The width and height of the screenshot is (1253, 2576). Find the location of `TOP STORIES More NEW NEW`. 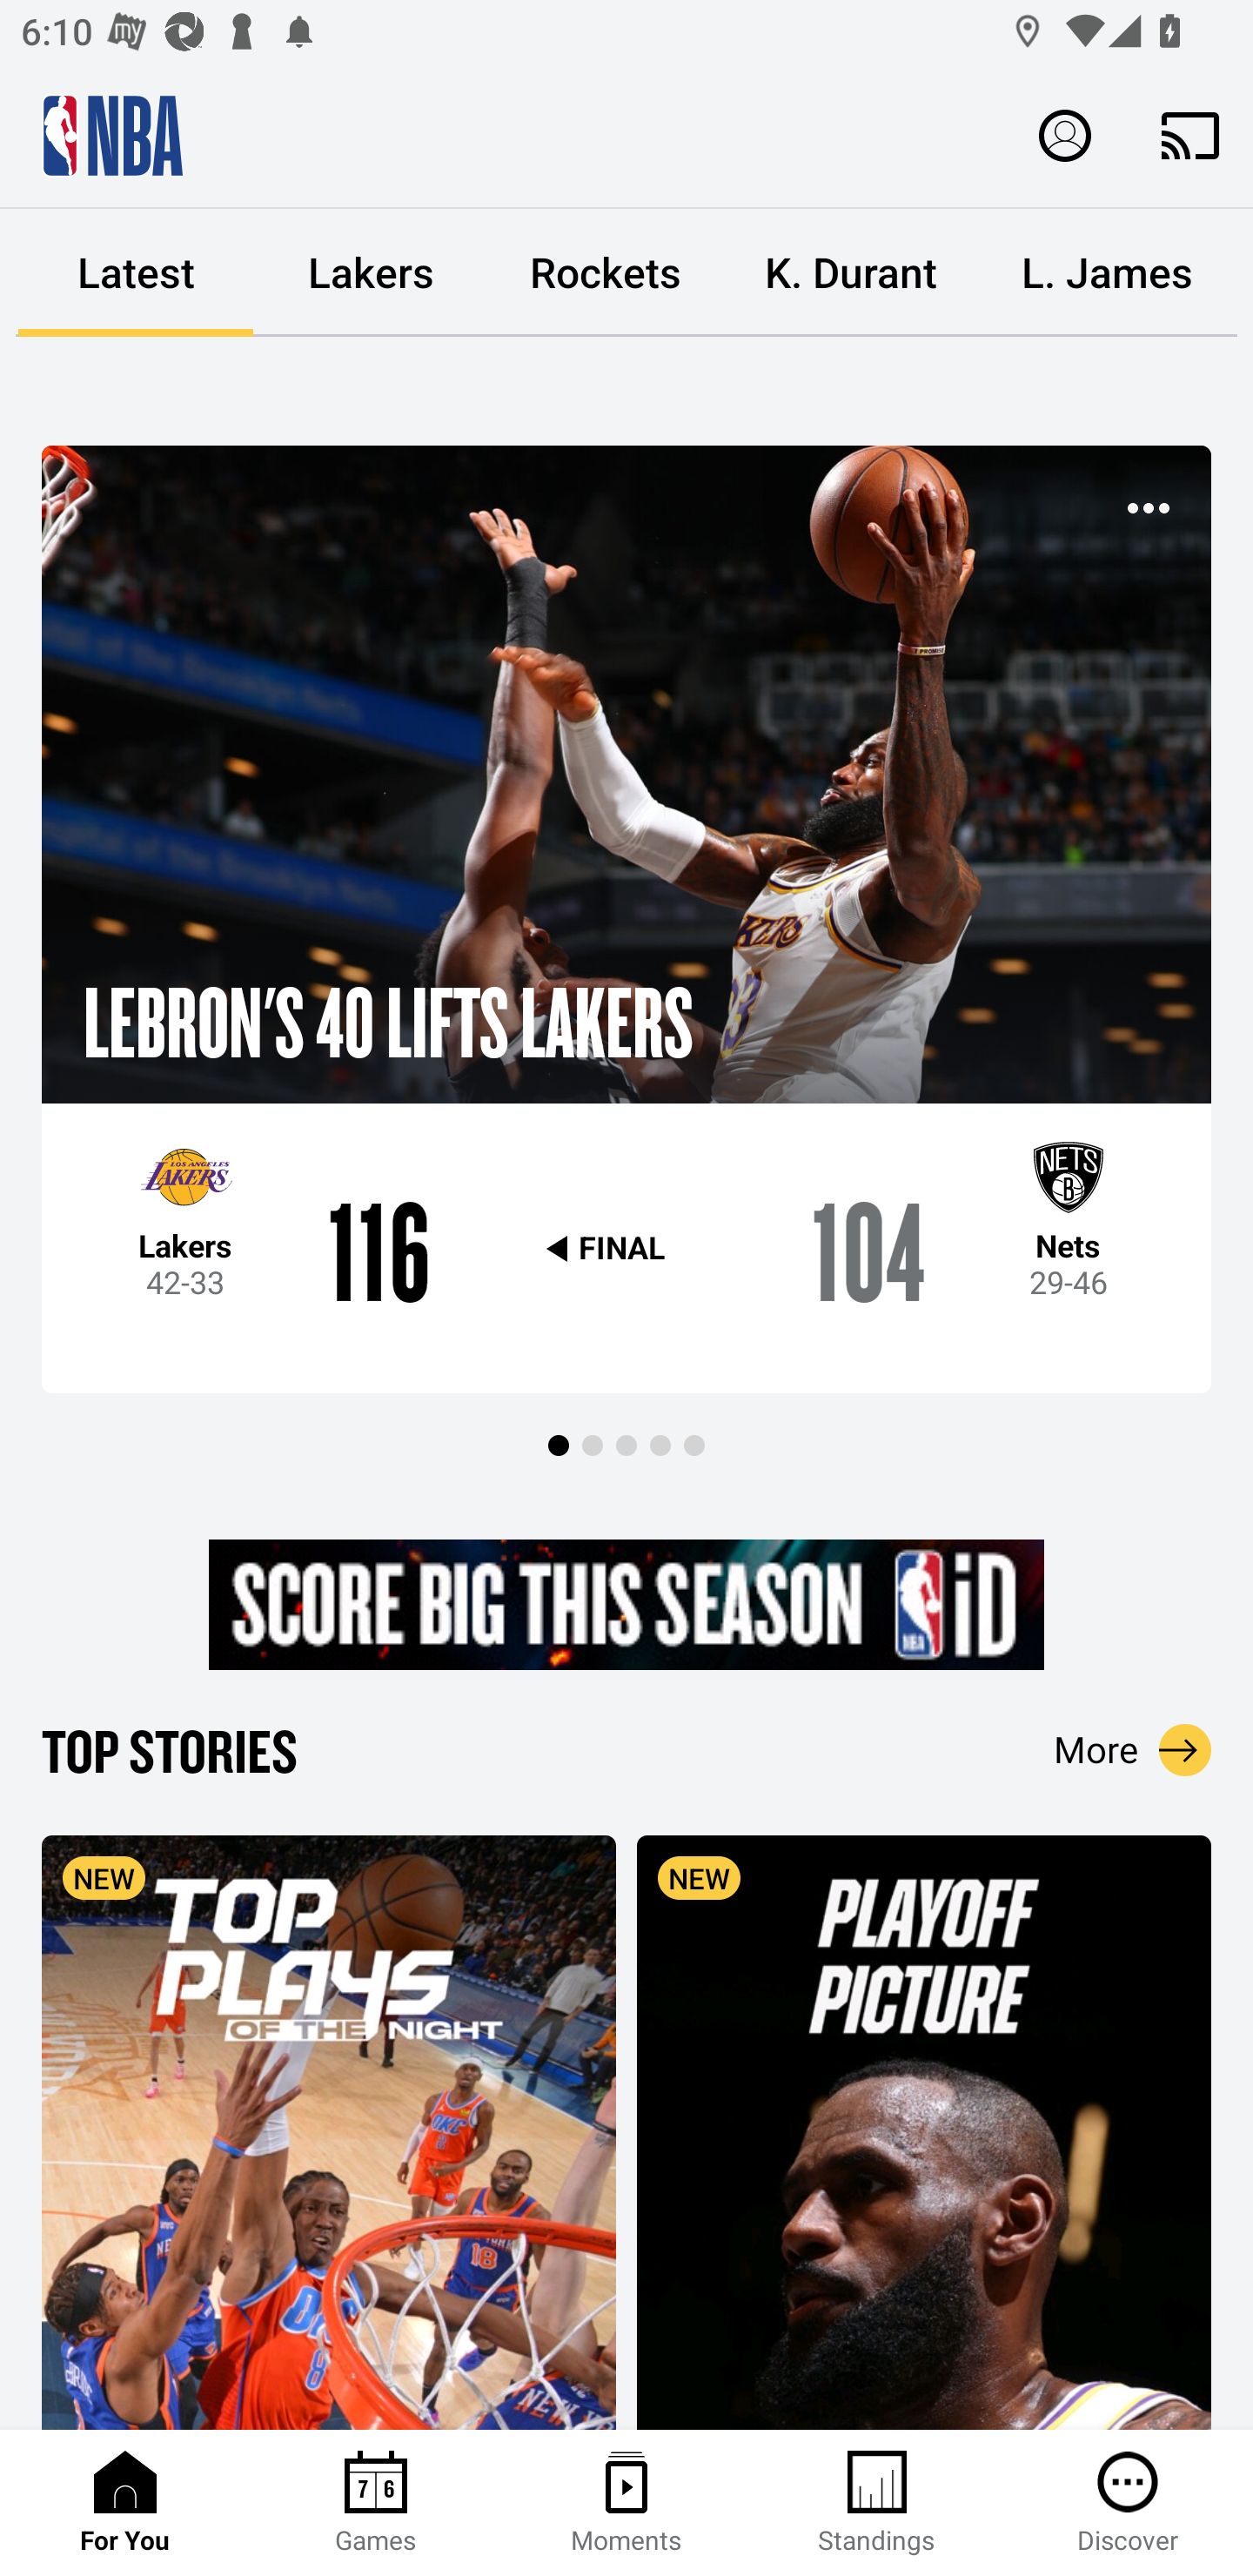

TOP STORIES More NEW NEW is located at coordinates (626, 2071).